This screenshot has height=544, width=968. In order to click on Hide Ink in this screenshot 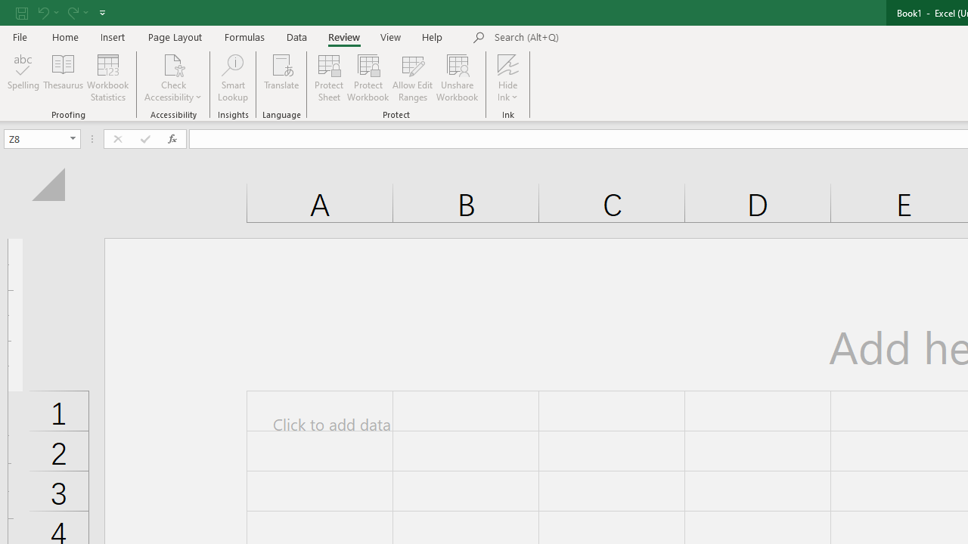, I will do `click(508, 63)`.